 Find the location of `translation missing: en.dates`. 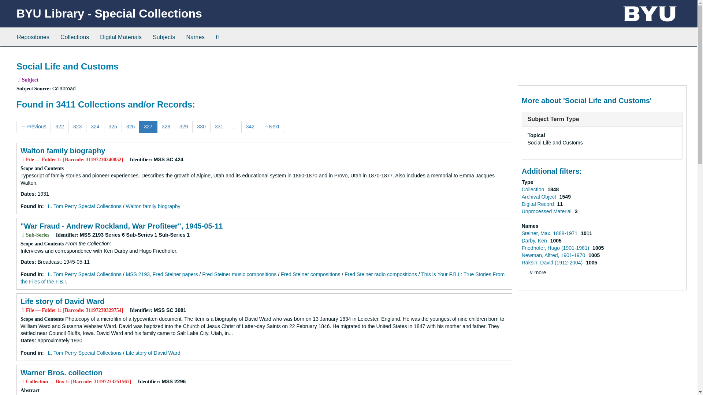

translation missing: en.dates is located at coordinates (27, 262).